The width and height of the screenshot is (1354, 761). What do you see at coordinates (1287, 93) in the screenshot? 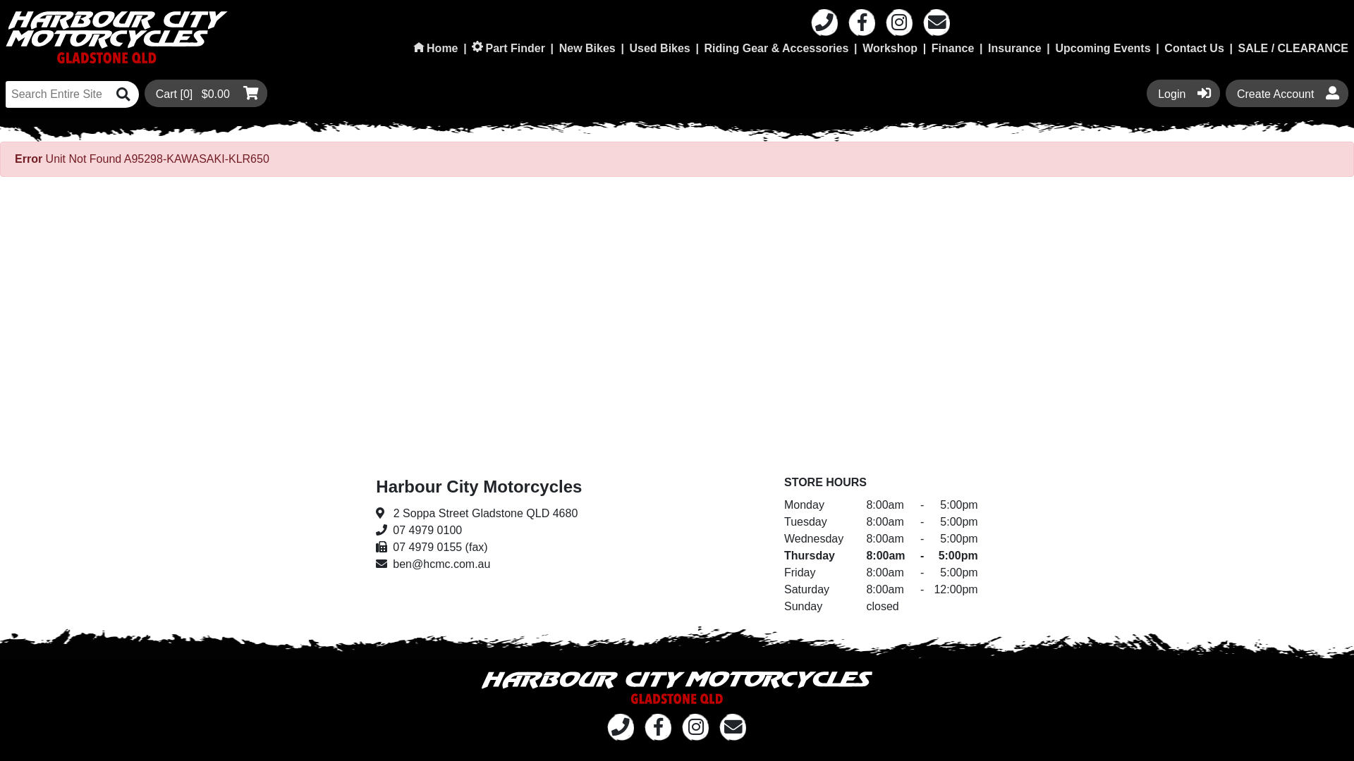
I see `Create Account` at bounding box center [1287, 93].